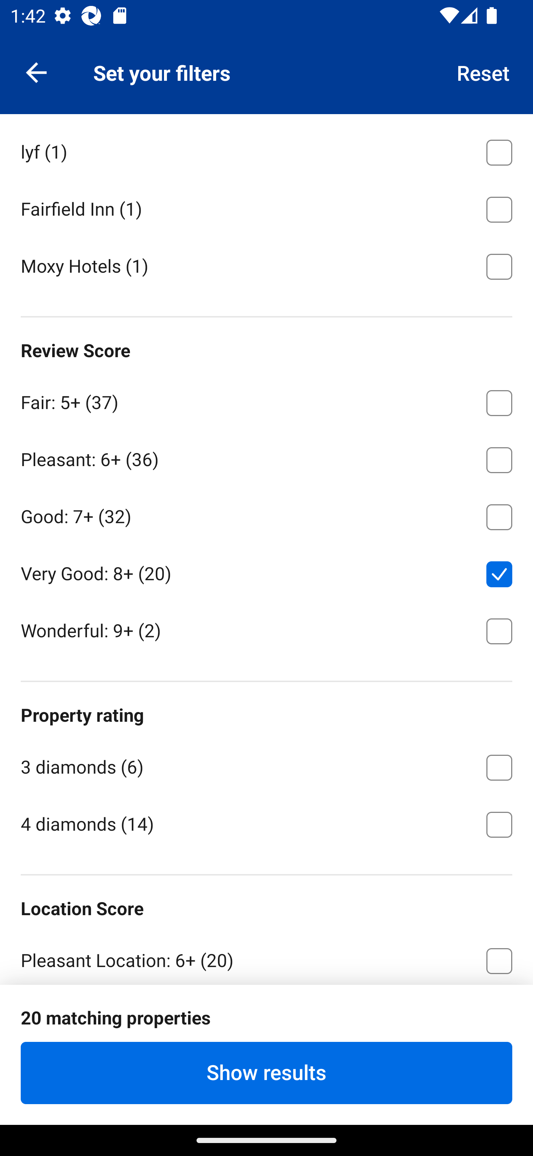 This screenshot has height=1156, width=533. I want to click on Good Location: 7+ ⁦(20), so click(266, 1015).